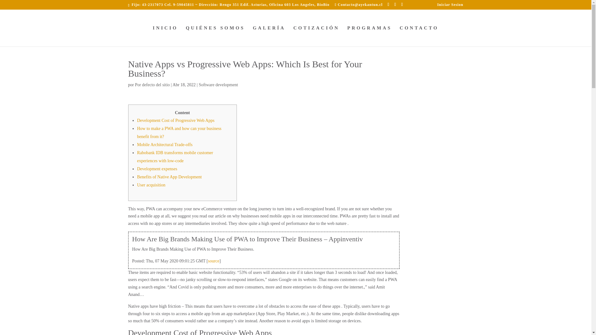 This screenshot has height=335, width=596. I want to click on PROGRAMAS, so click(369, 36).